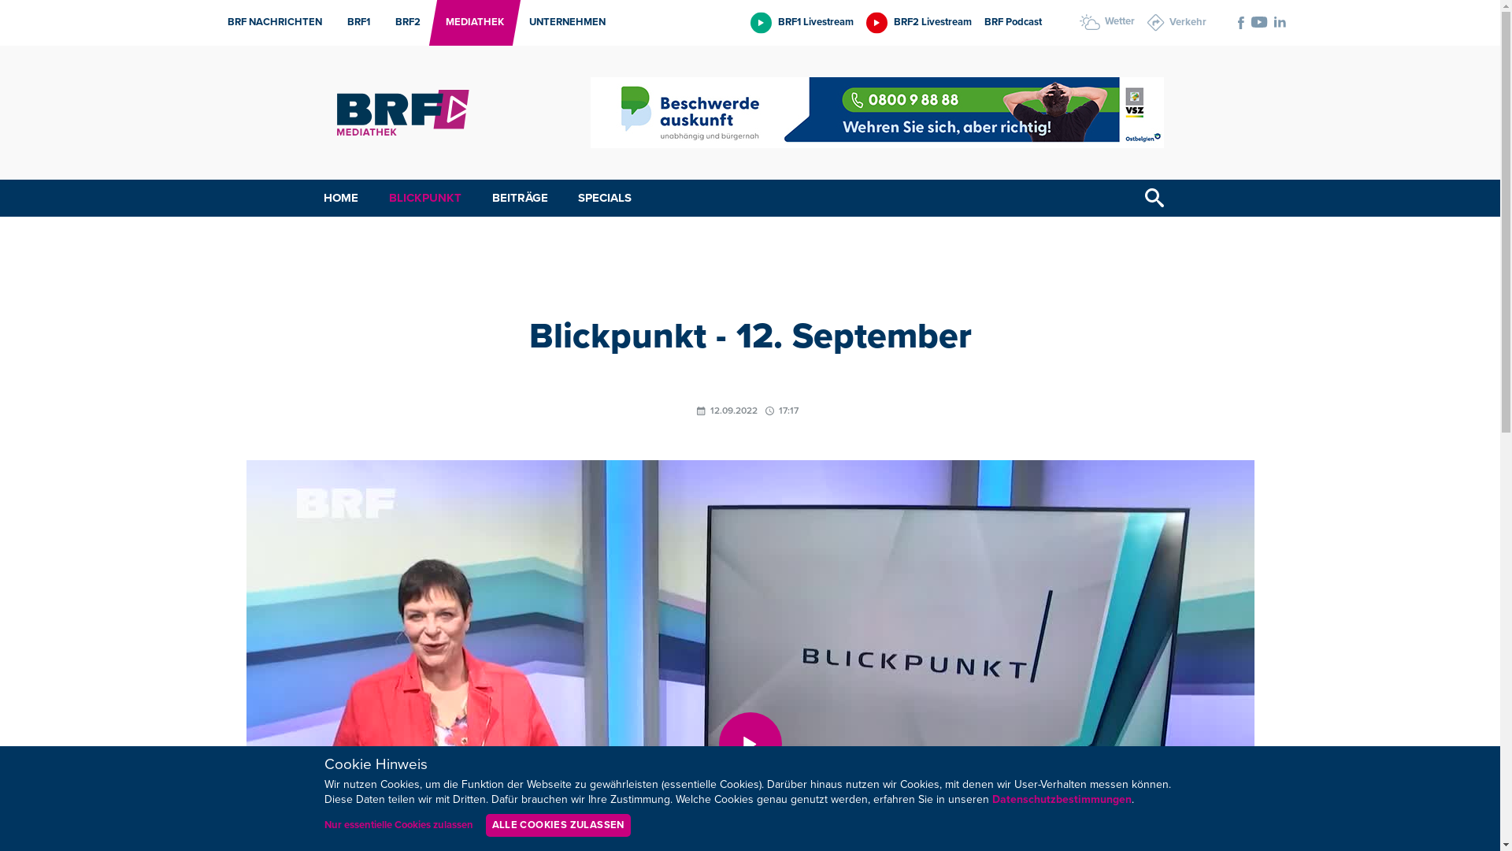  I want to click on BRF NACHRICHTEN, so click(270, 23).